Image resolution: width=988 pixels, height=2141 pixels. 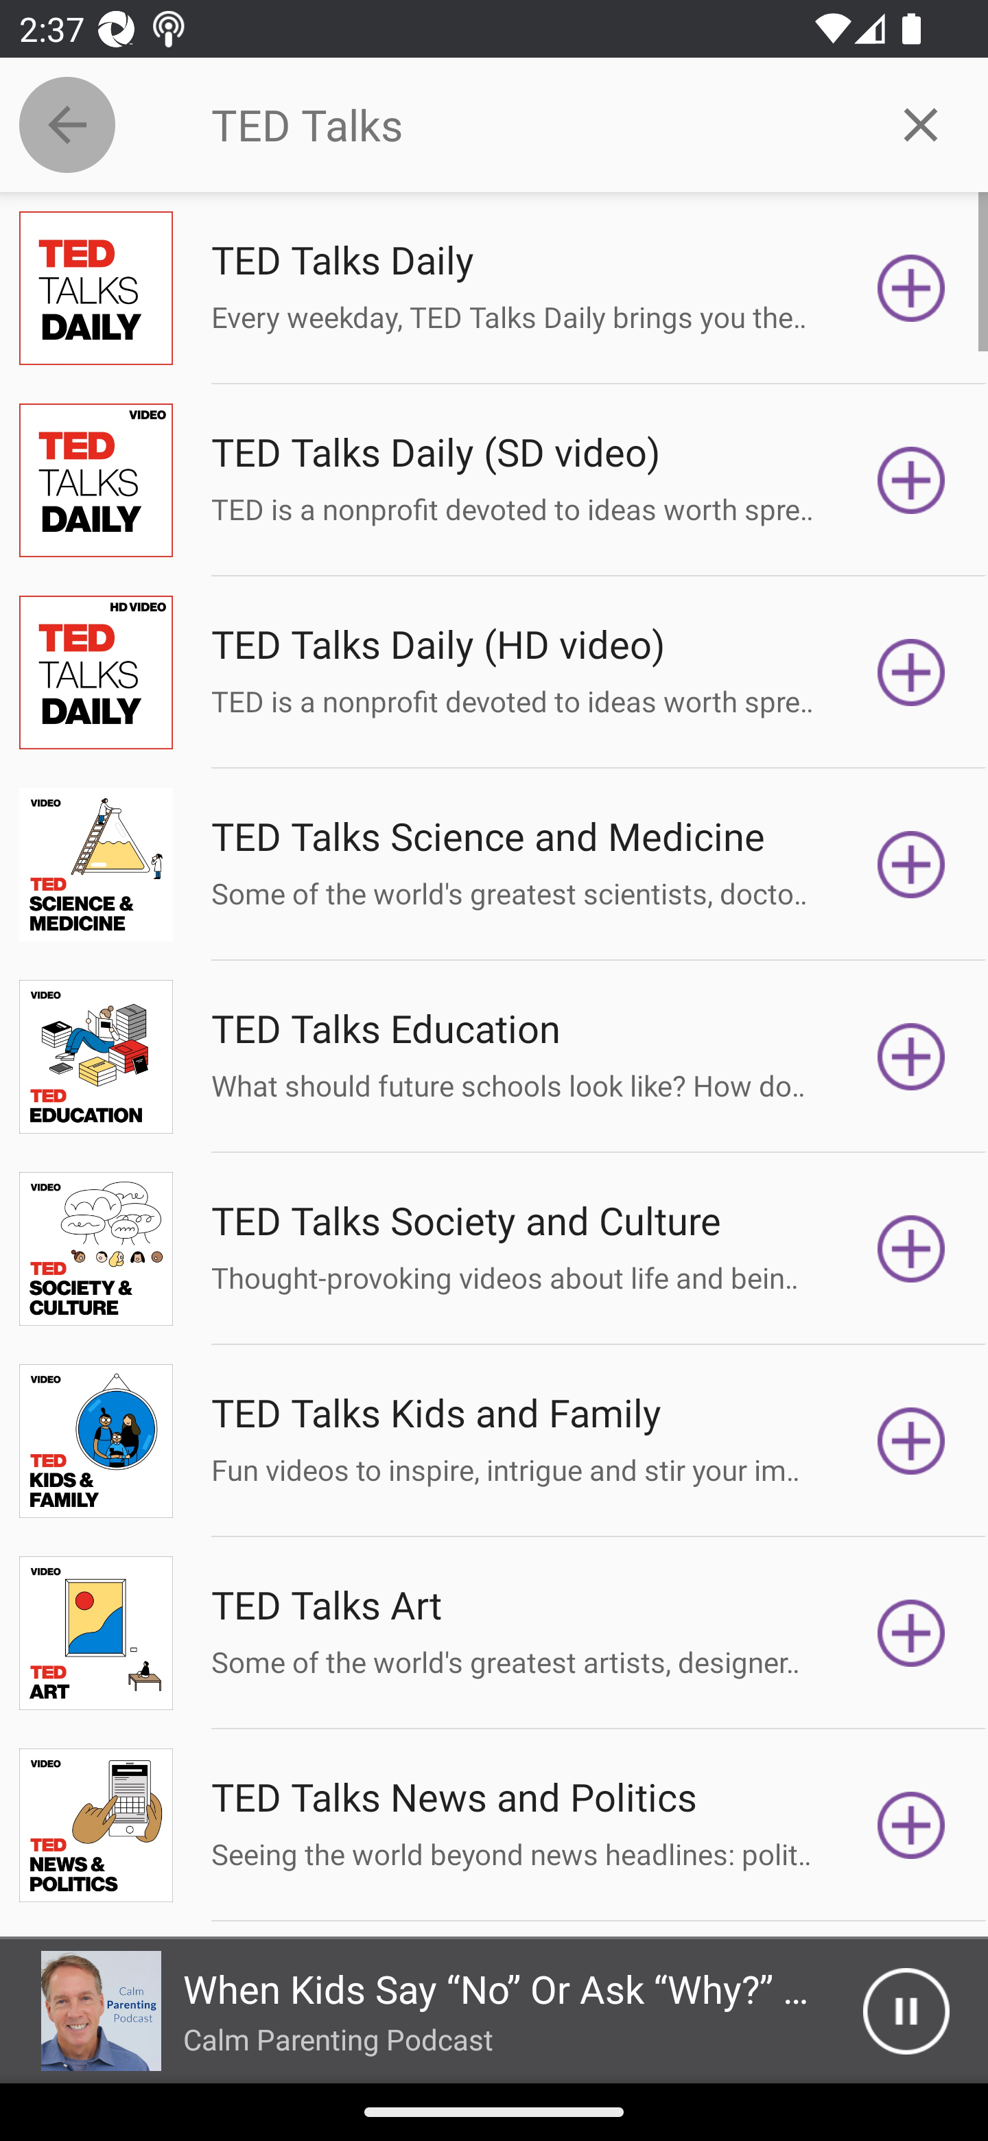 I want to click on Subscribe, so click(x=911, y=1633).